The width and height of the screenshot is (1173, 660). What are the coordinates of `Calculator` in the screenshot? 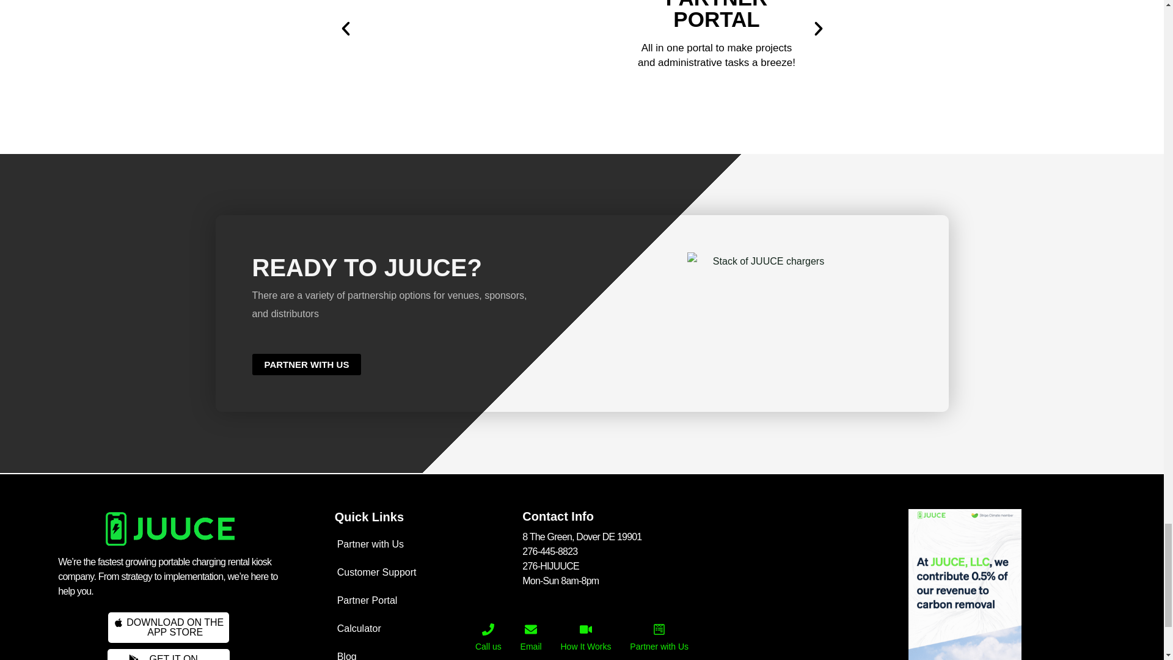 It's located at (424, 600).